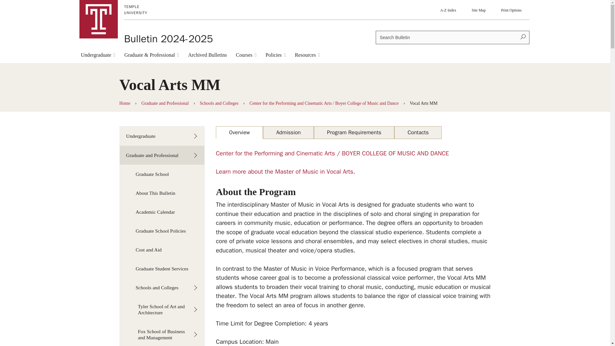 The height and width of the screenshot is (346, 615). Describe the element at coordinates (511, 10) in the screenshot. I see `Print Options` at that location.